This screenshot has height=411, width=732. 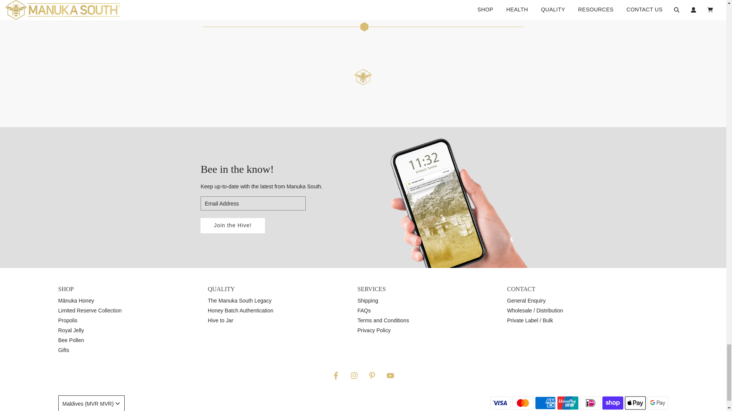 What do you see at coordinates (500, 403) in the screenshot?
I see `Visa` at bounding box center [500, 403].